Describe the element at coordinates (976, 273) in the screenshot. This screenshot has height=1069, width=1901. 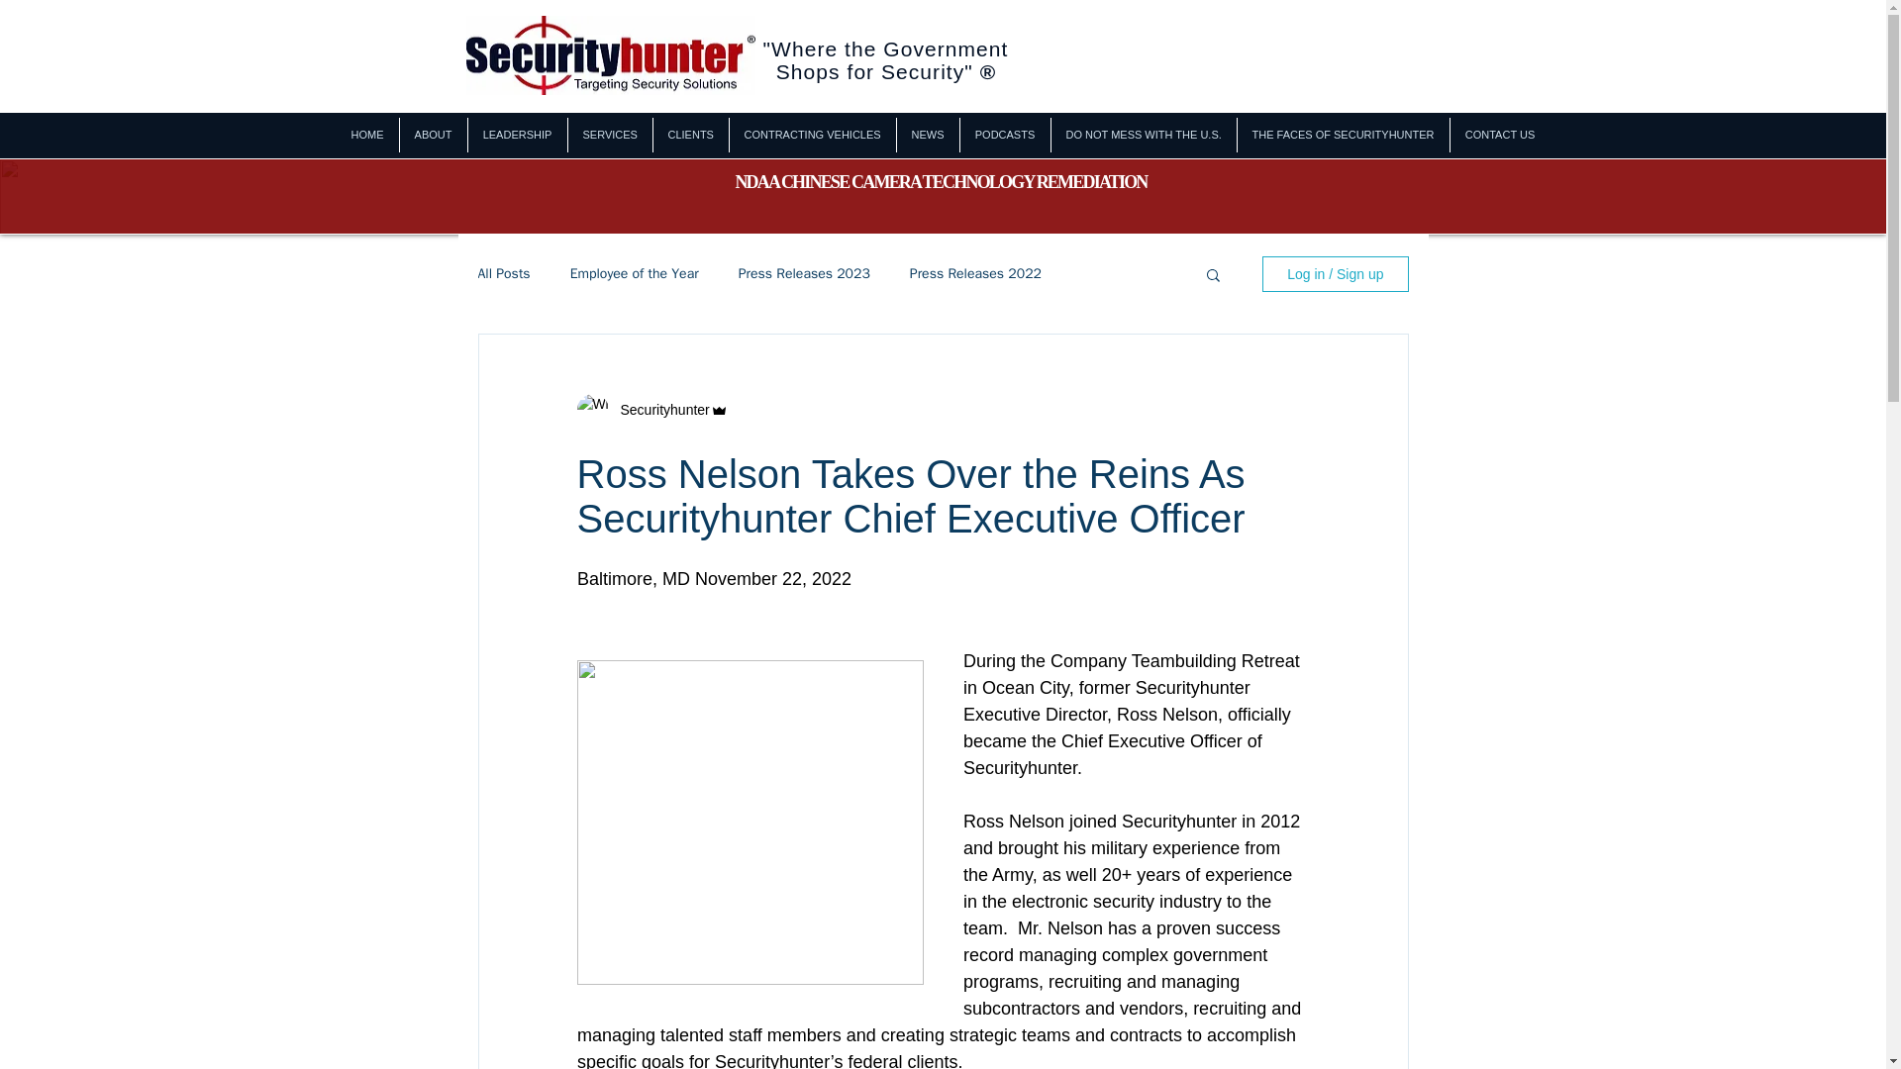
I see `Press Releases 2022` at that location.